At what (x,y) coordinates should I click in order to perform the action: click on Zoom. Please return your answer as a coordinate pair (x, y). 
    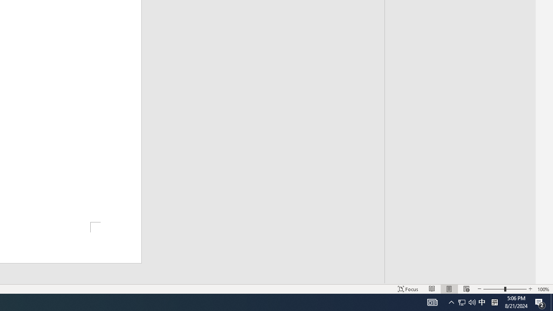
    Looking at the image, I should click on (505, 289).